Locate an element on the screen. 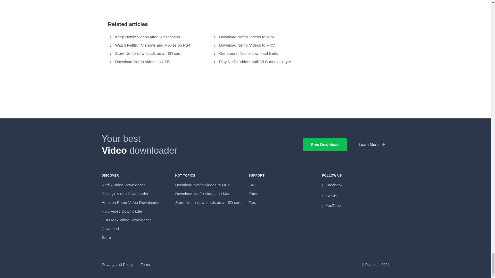 Image resolution: width=495 pixels, height=278 pixels. Store Netflix downloads on an SD card is located at coordinates (148, 54).